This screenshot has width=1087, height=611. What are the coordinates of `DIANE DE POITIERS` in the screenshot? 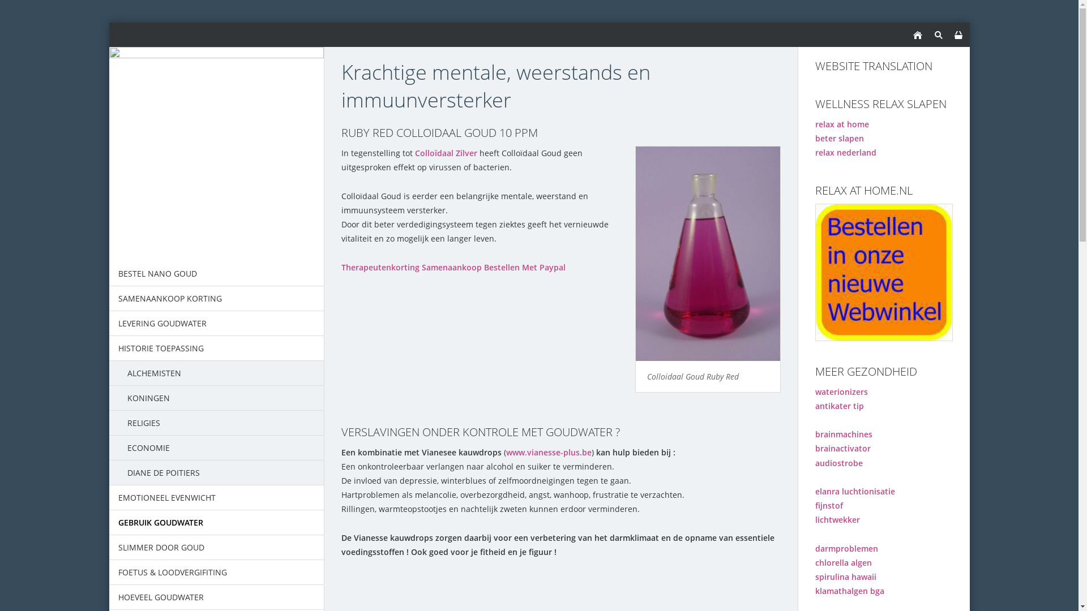 It's located at (216, 473).